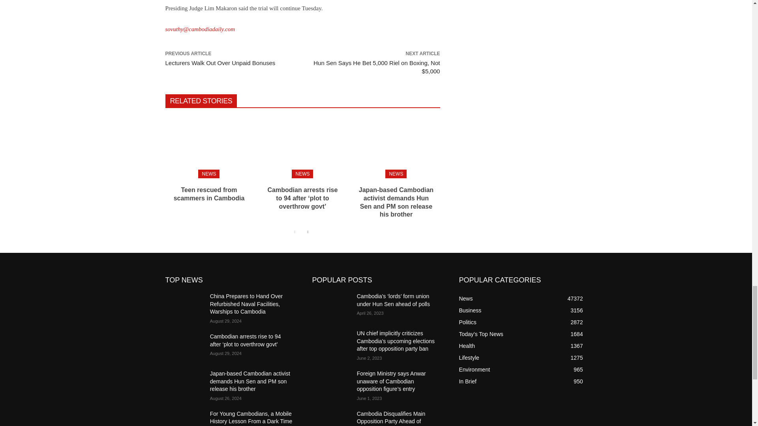 The height and width of the screenshot is (426, 758). What do you see at coordinates (220, 63) in the screenshot?
I see `Lecturers Walk Out Over Unpaid Bonuses` at bounding box center [220, 63].